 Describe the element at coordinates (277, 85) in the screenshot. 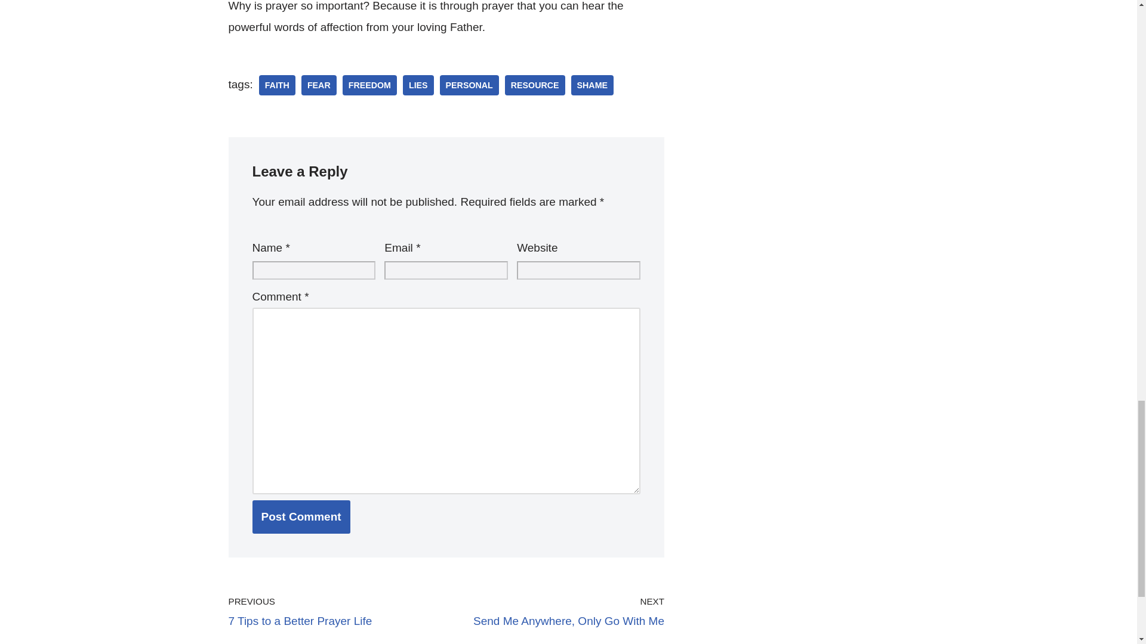

I see `FAITH` at that location.